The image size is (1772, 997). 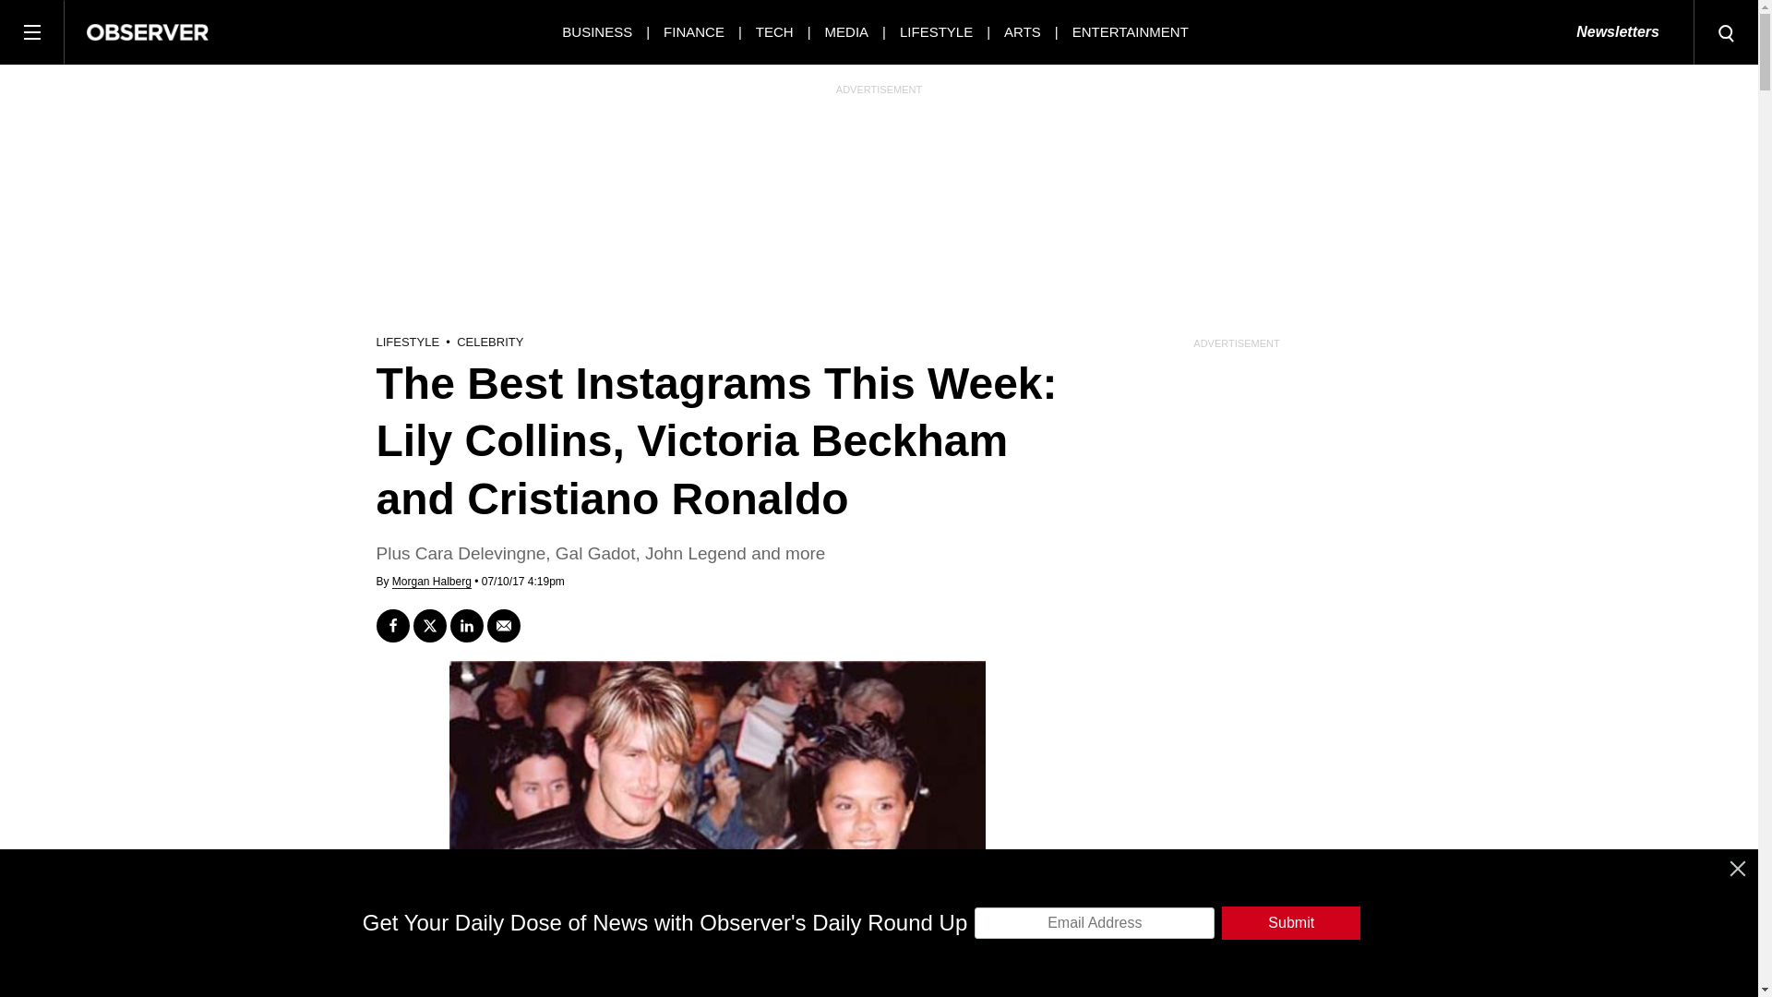 What do you see at coordinates (504, 625) in the screenshot?
I see `Send email` at bounding box center [504, 625].